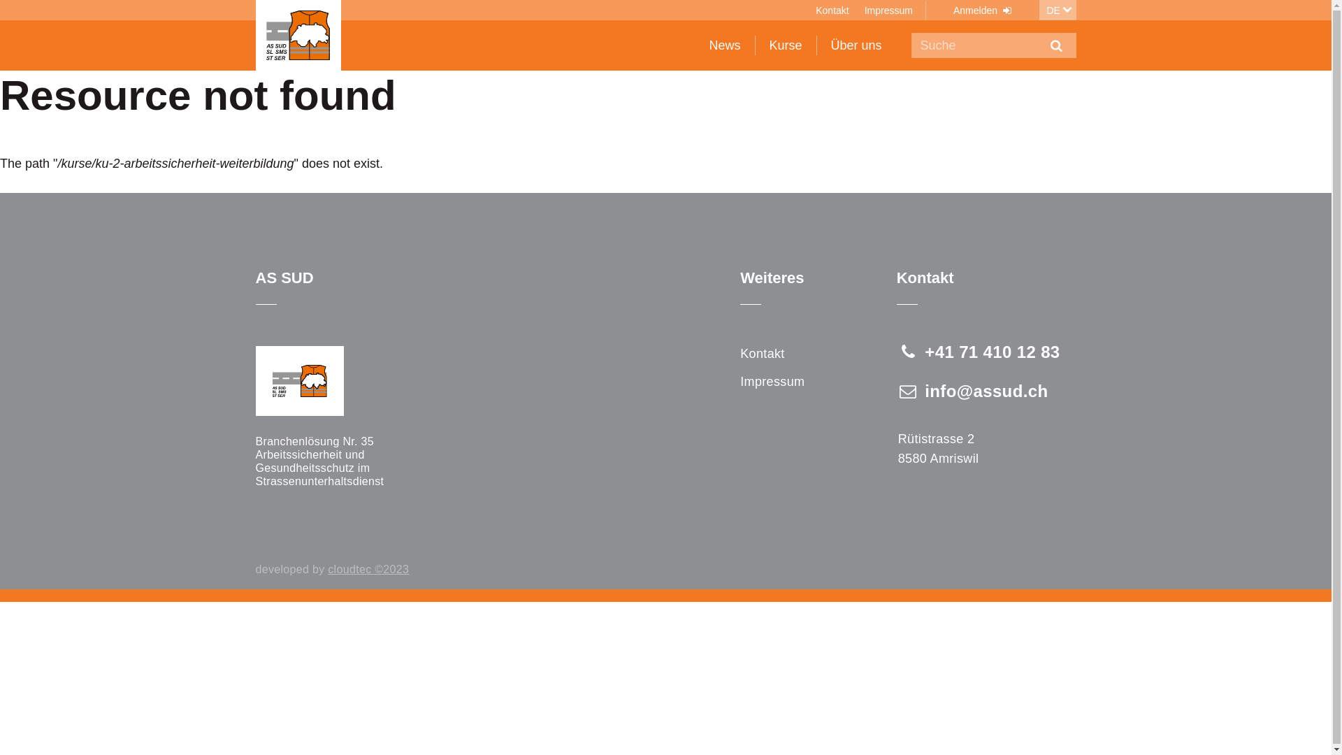  Describe the element at coordinates (889, 10) in the screenshot. I see `Impressum` at that location.